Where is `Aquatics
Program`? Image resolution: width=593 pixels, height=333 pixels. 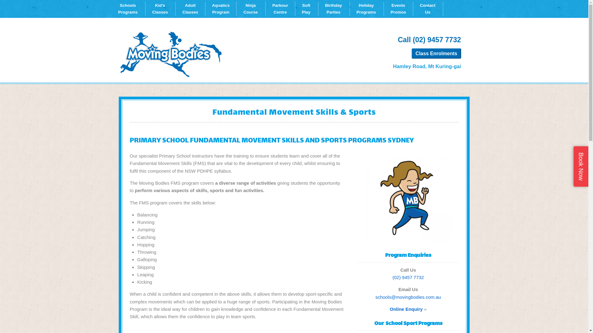
Aquatics
Program is located at coordinates (221, 9).